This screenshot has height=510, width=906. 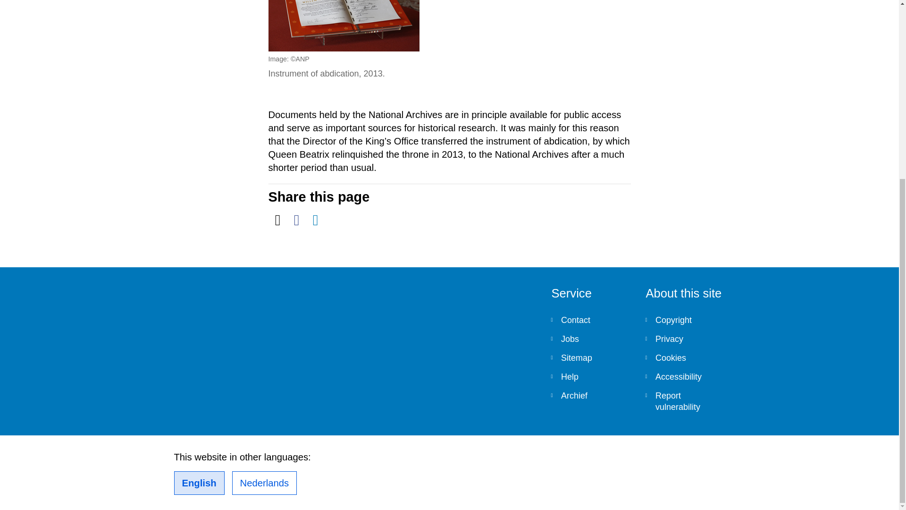 What do you see at coordinates (296, 220) in the screenshot?
I see `Share this page on your Facebook account` at bounding box center [296, 220].